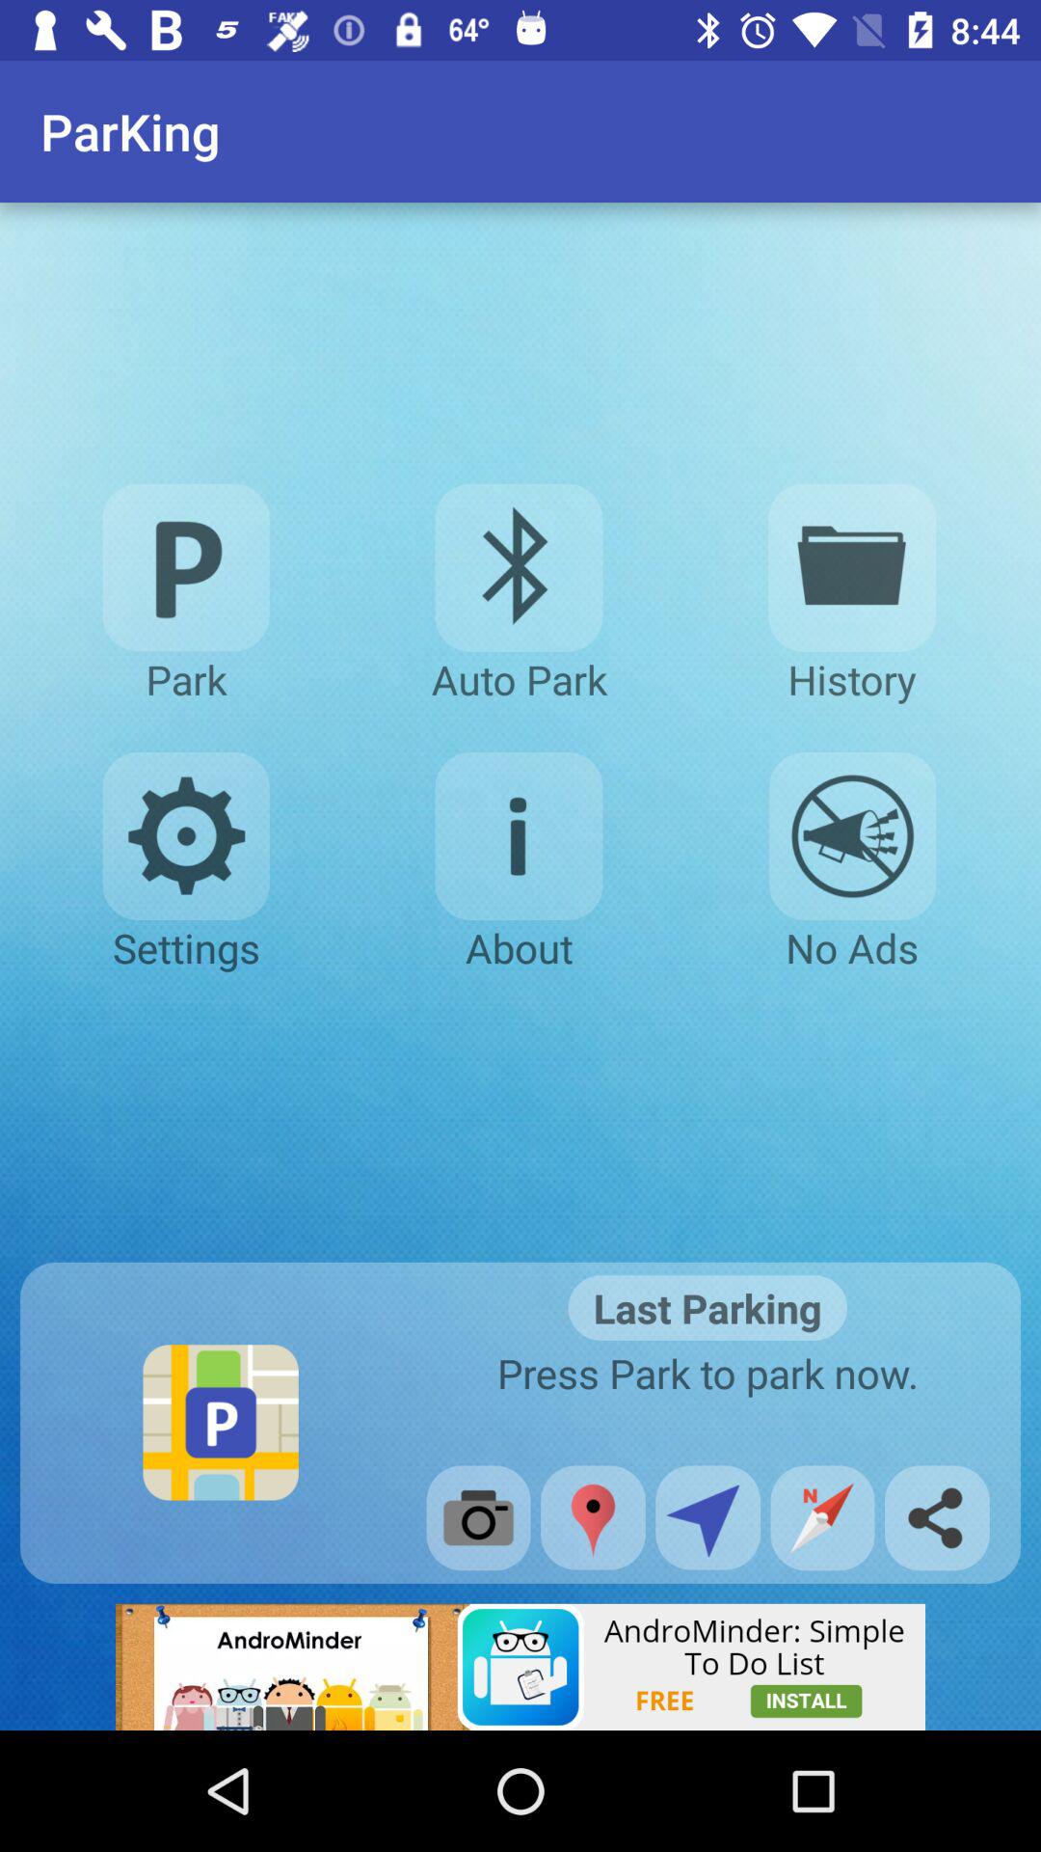  I want to click on share parking information, so click(937, 1518).